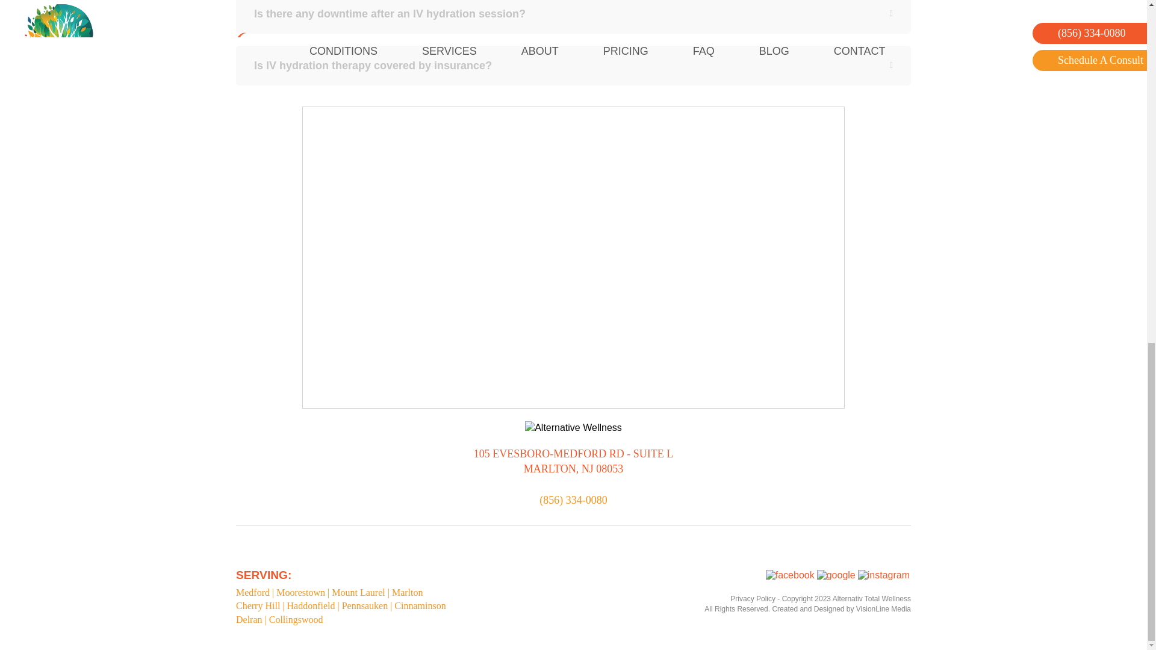 This screenshot has height=650, width=1156. What do you see at coordinates (252, 592) in the screenshot?
I see `Medford` at bounding box center [252, 592].